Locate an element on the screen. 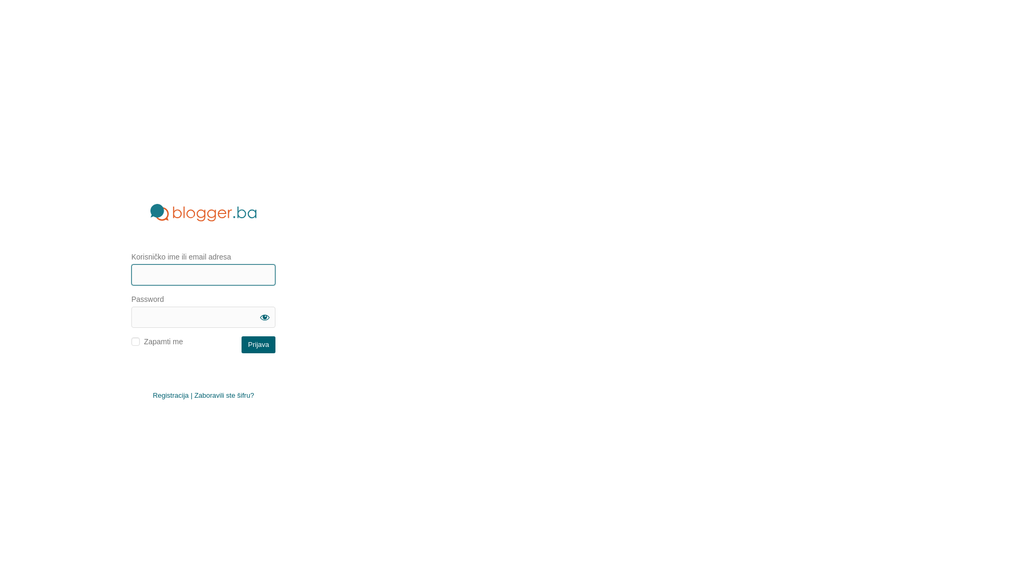 The height and width of the screenshot is (572, 1017). Registracija is located at coordinates (171, 395).